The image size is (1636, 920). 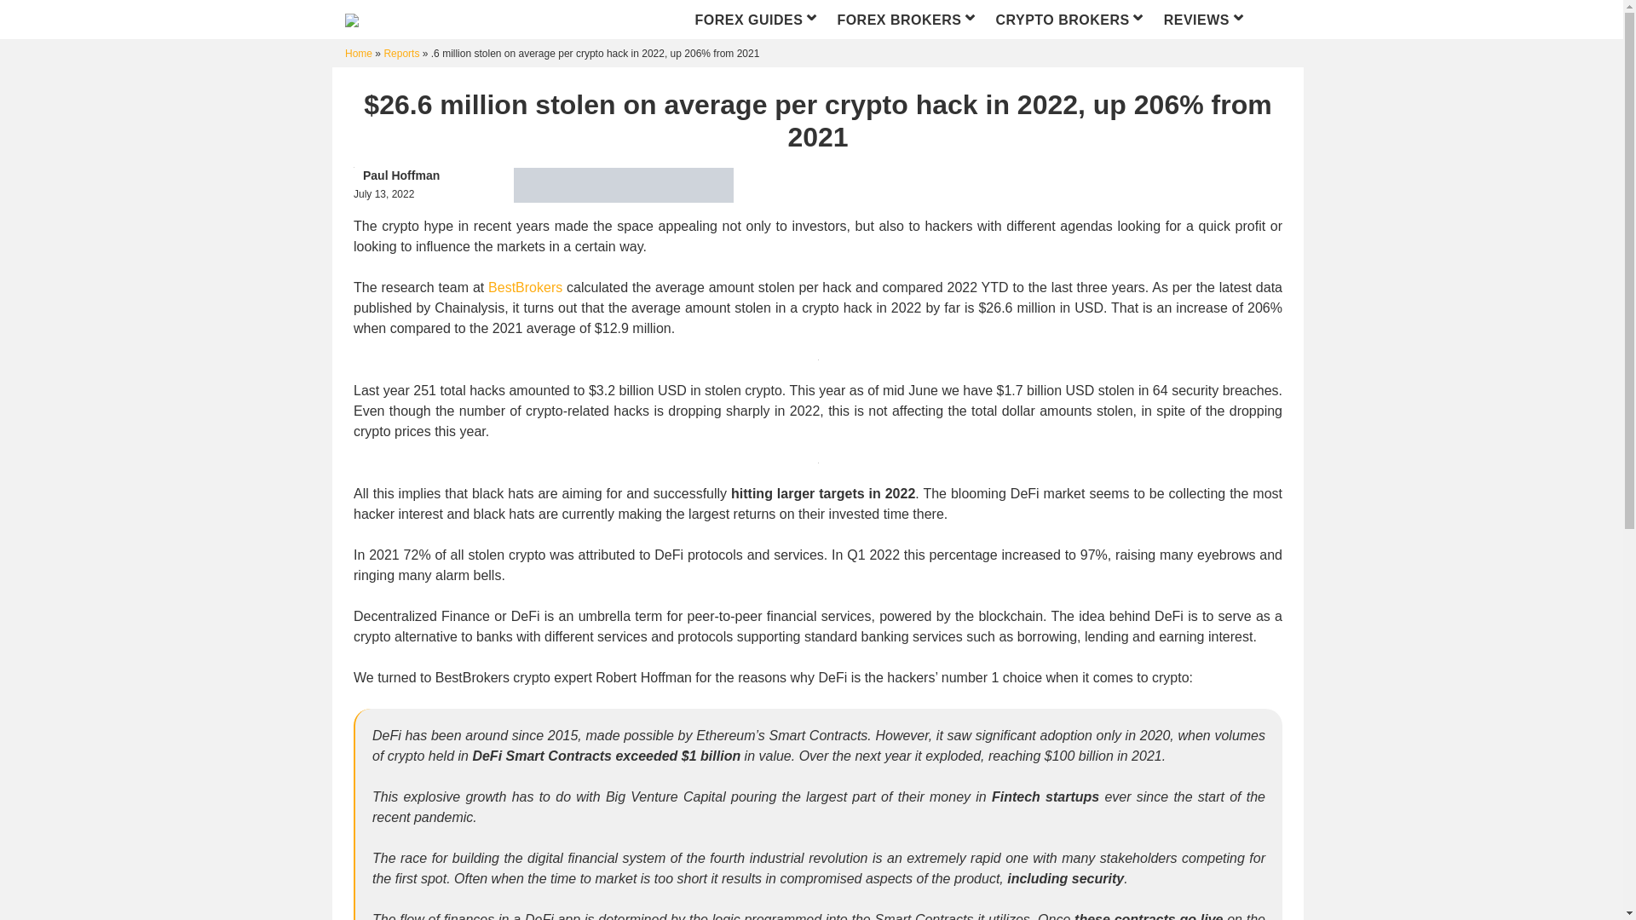 What do you see at coordinates (907, 20) in the screenshot?
I see `FOREX BROKERS` at bounding box center [907, 20].